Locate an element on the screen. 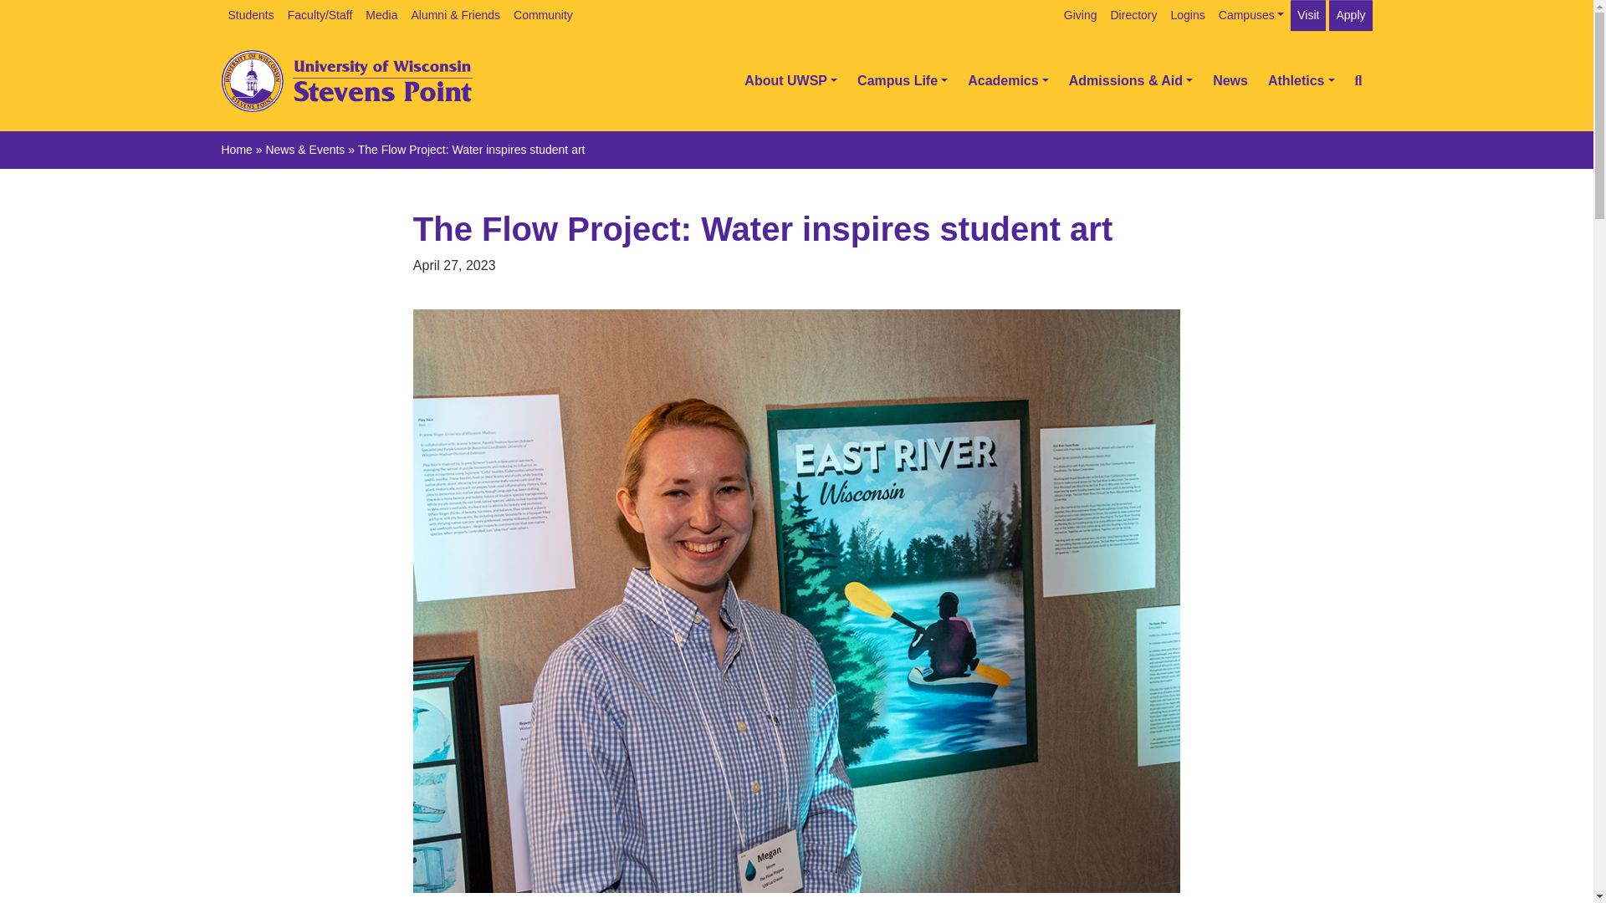 The width and height of the screenshot is (1606, 903). Logins is located at coordinates (1188, 15).